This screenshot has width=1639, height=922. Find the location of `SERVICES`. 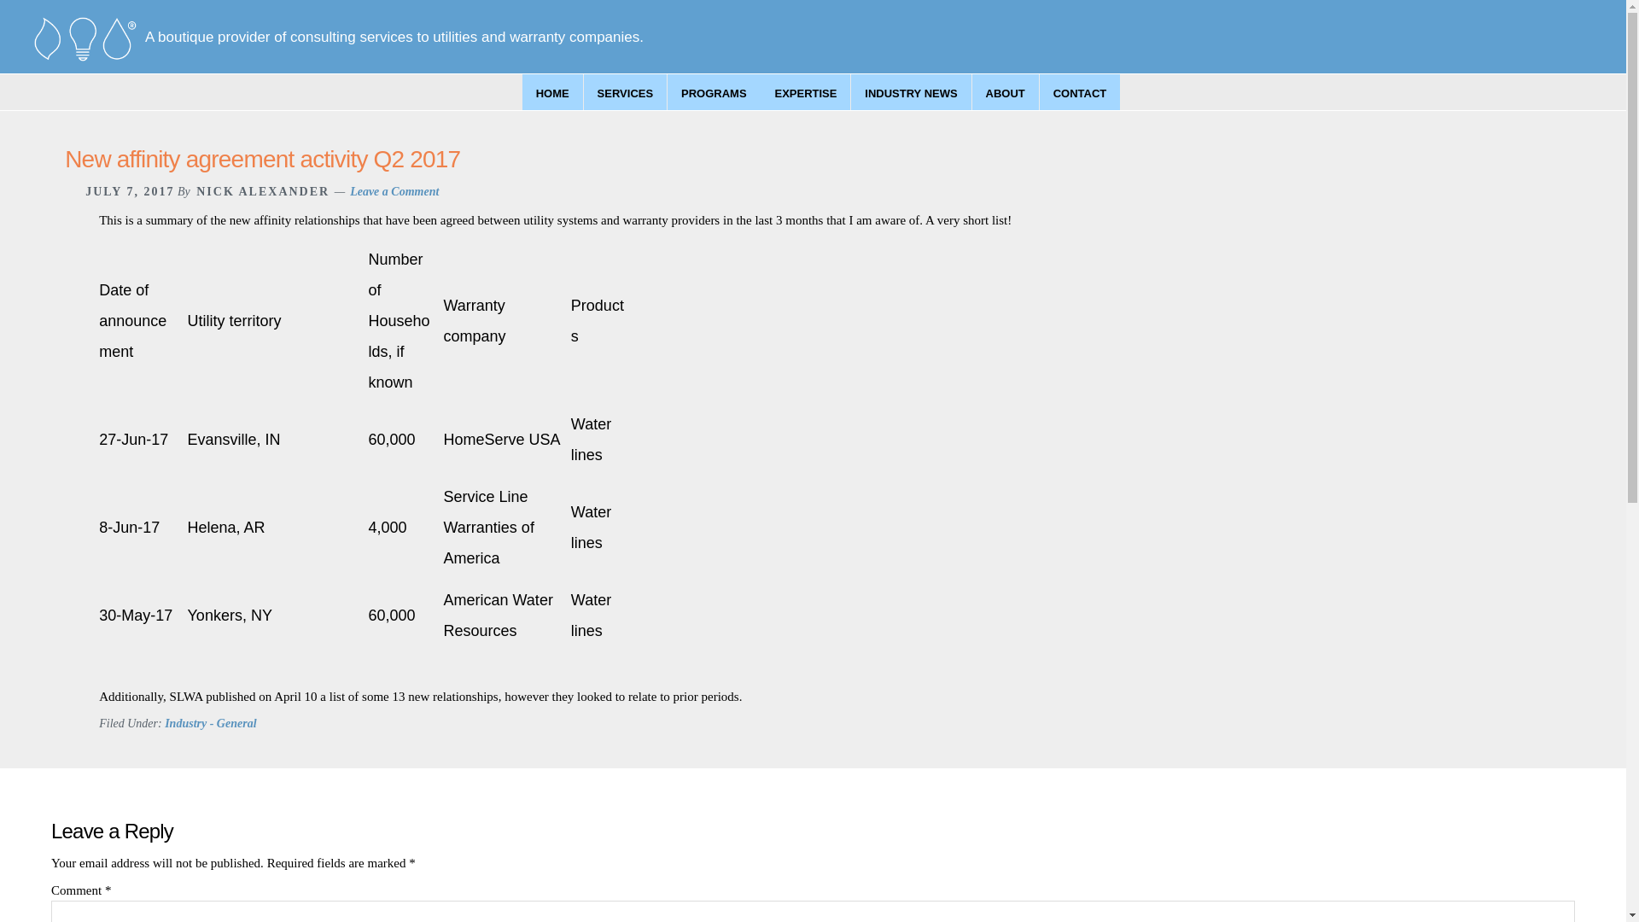

SERVICES is located at coordinates (625, 92).